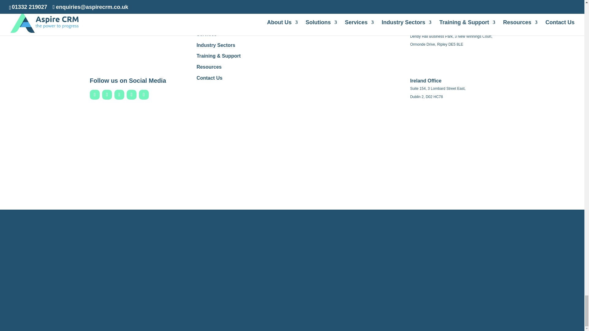  I want to click on Follow on Youtube, so click(131, 94).